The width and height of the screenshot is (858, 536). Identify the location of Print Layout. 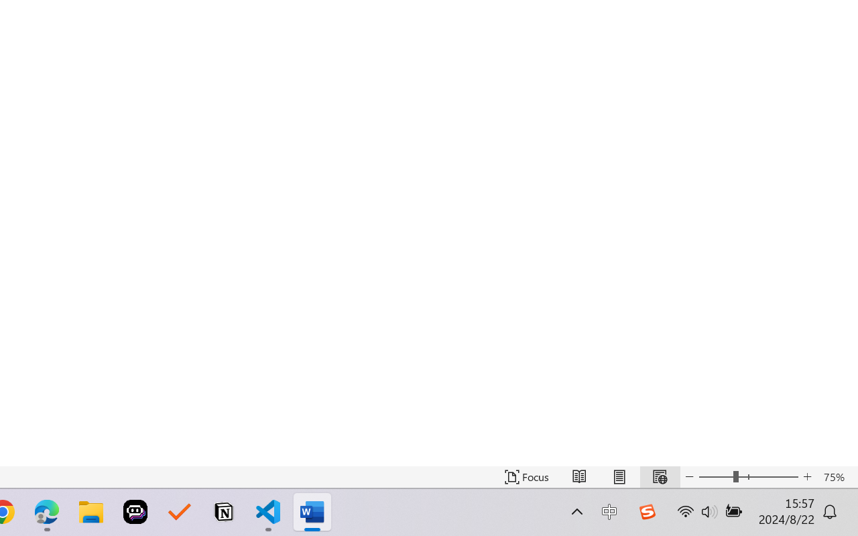
(619, 477).